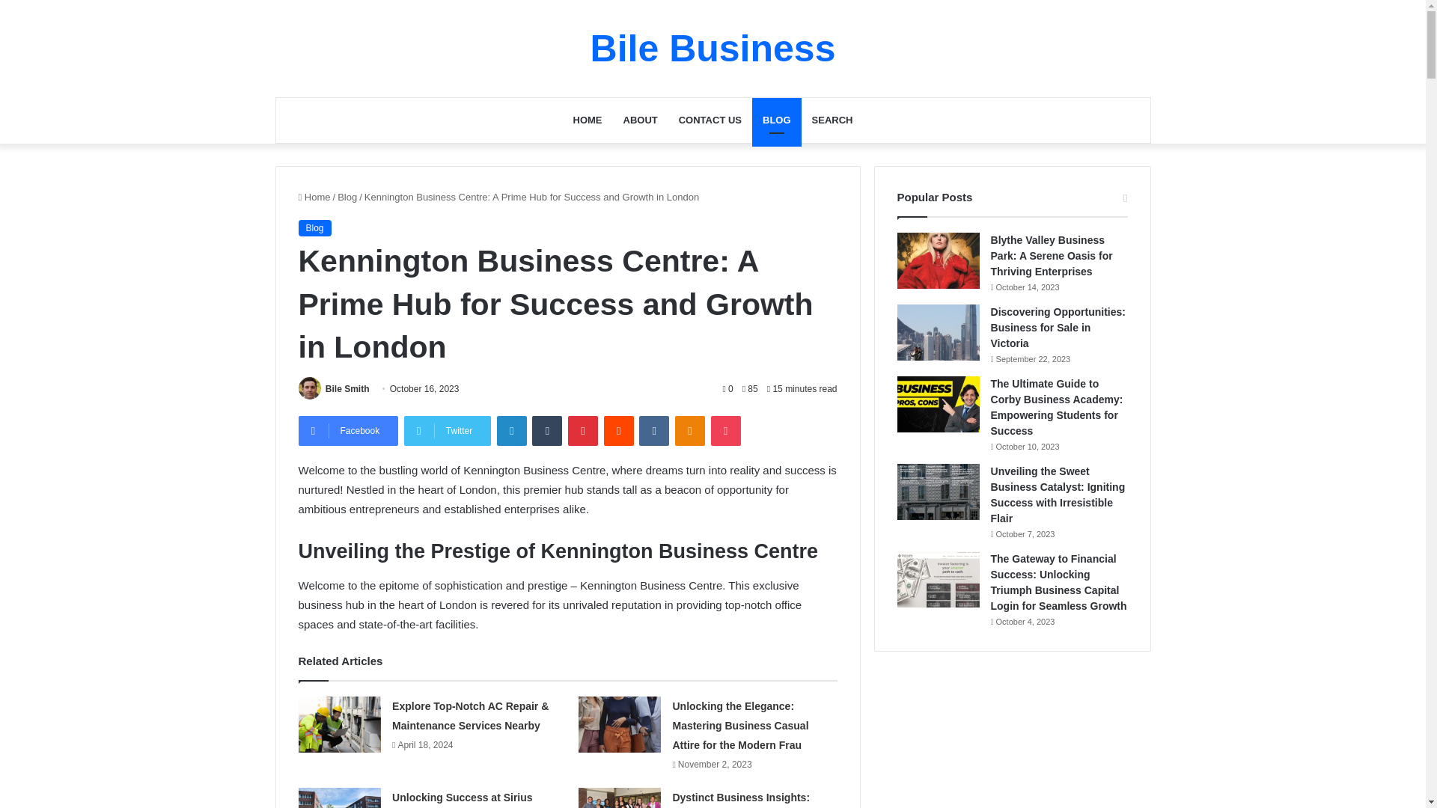 Image resolution: width=1437 pixels, height=808 pixels. What do you see at coordinates (710, 120) in the screenshot?
I see `CONTACT US` at bounding box center [710, 120].